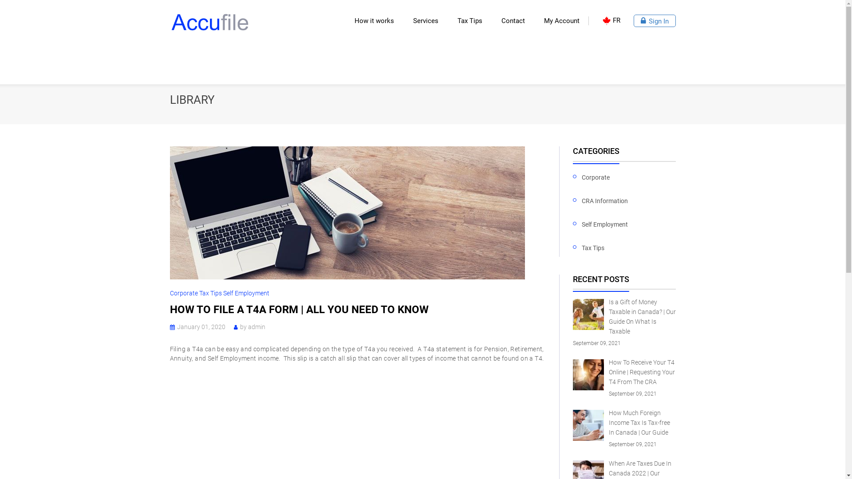  I want to click on CRA Information, so click(605, 201).